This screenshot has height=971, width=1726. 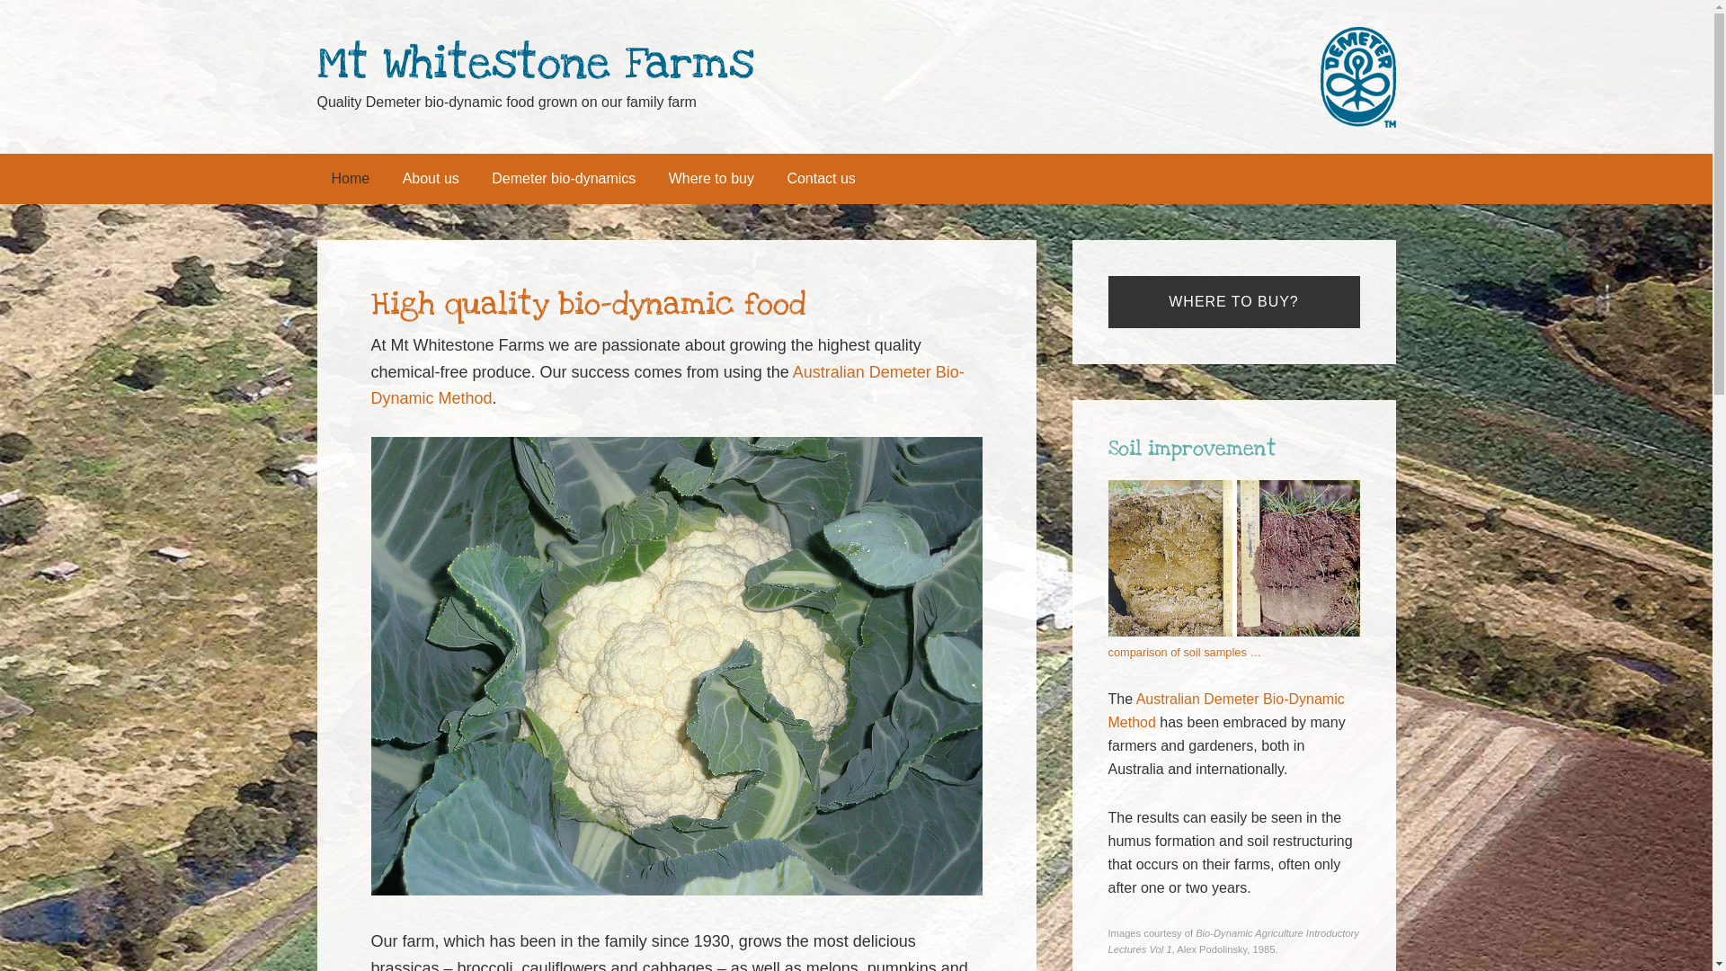 What do you see at coordinates (1226, 710) in the screenshot?
I see `Australian Demeter Bio-Dynamic Method` at bounding box center [1226, 710].